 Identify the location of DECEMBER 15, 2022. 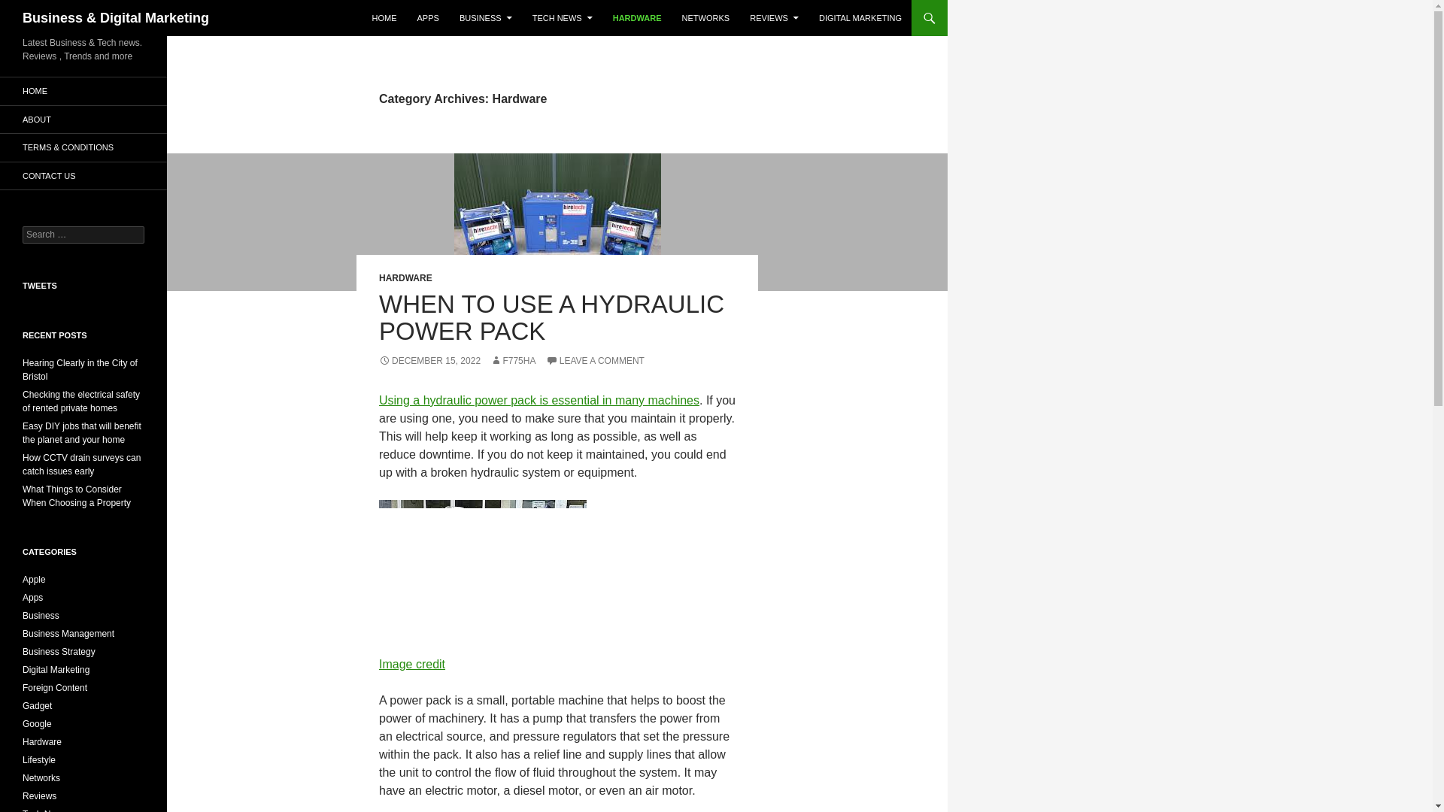
(429, 361).